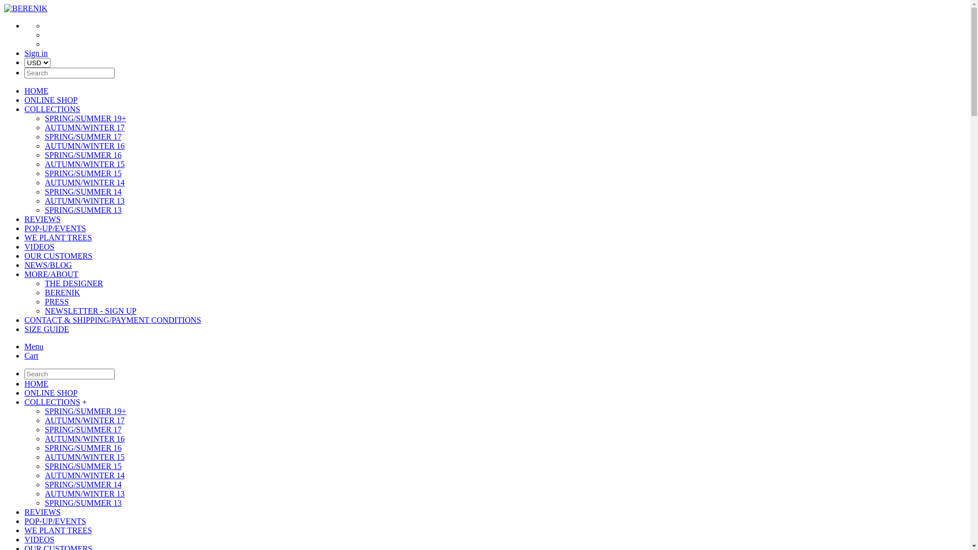 The height and width of the screenshot is (550, 978). I want to click on SIZE GUIDE, so click(47, 329).